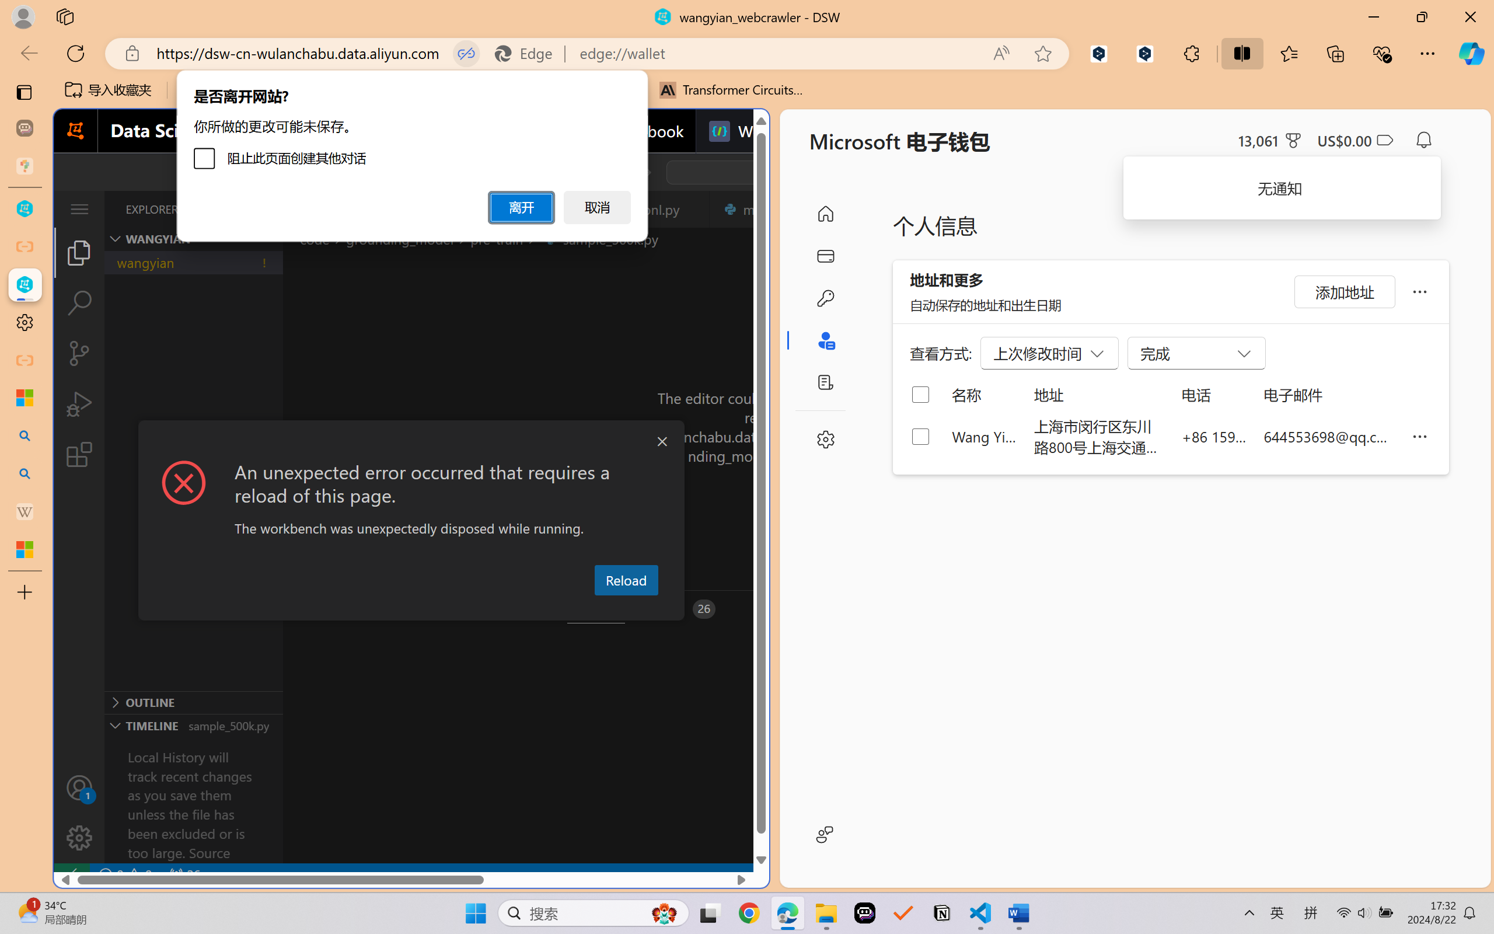 This screenshot has height=934, width=1494. What do you see at coordinates (1355, 140) in the screenshot?
I see `Microsoft Cashback - US$0.00` at bounding box center [1355, 140].